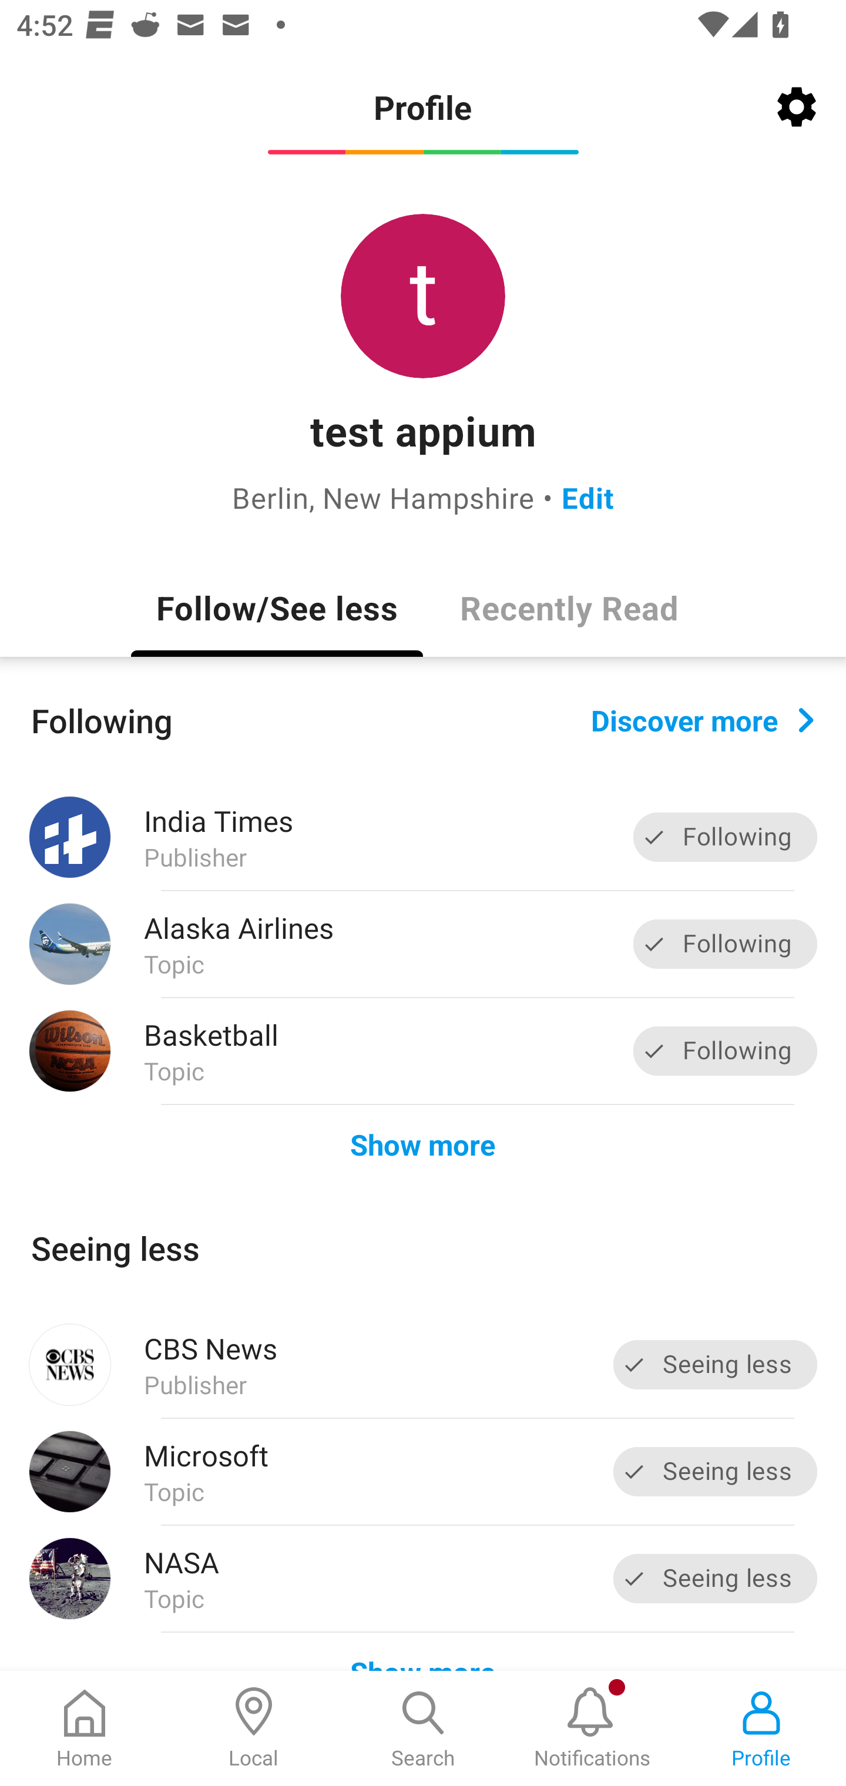 This screenshot has height=1786, width=846. Describe the element at coordinates (423, 1364) in the screenshot. I see `CBS News Publisher Seeing less` at that location.